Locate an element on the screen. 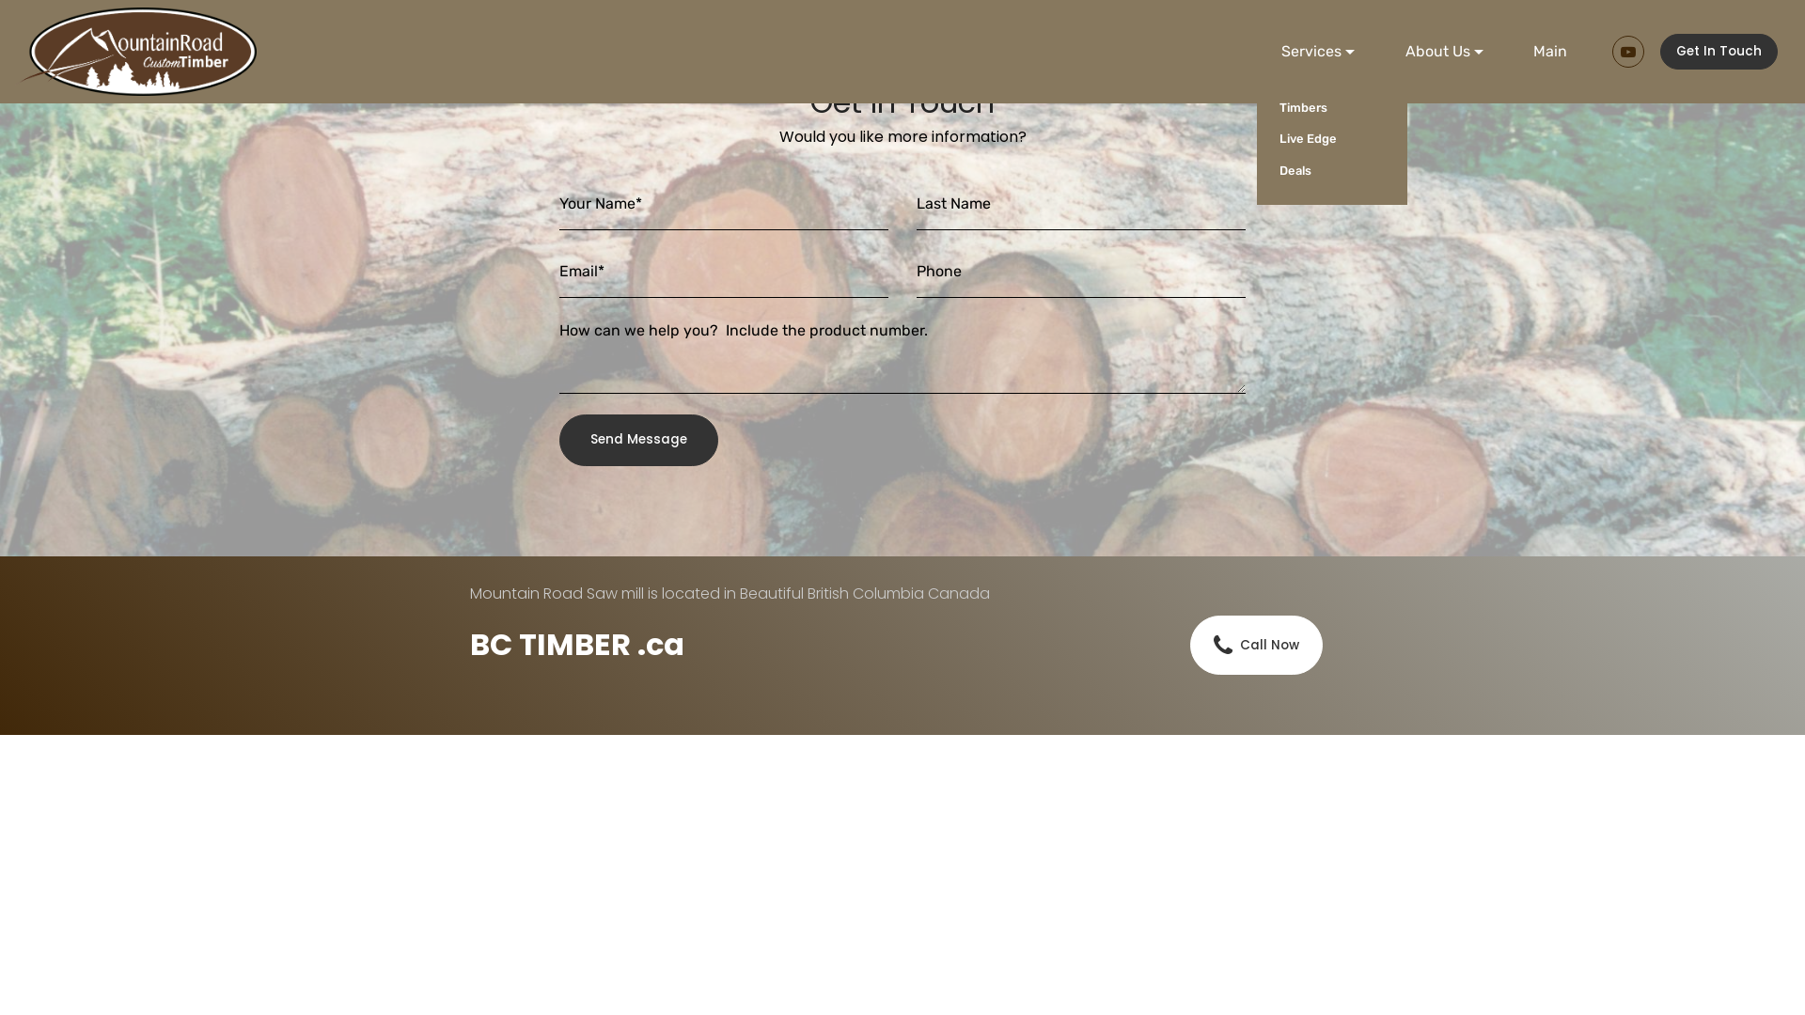  About Us is located at coordinates (1444, 52).